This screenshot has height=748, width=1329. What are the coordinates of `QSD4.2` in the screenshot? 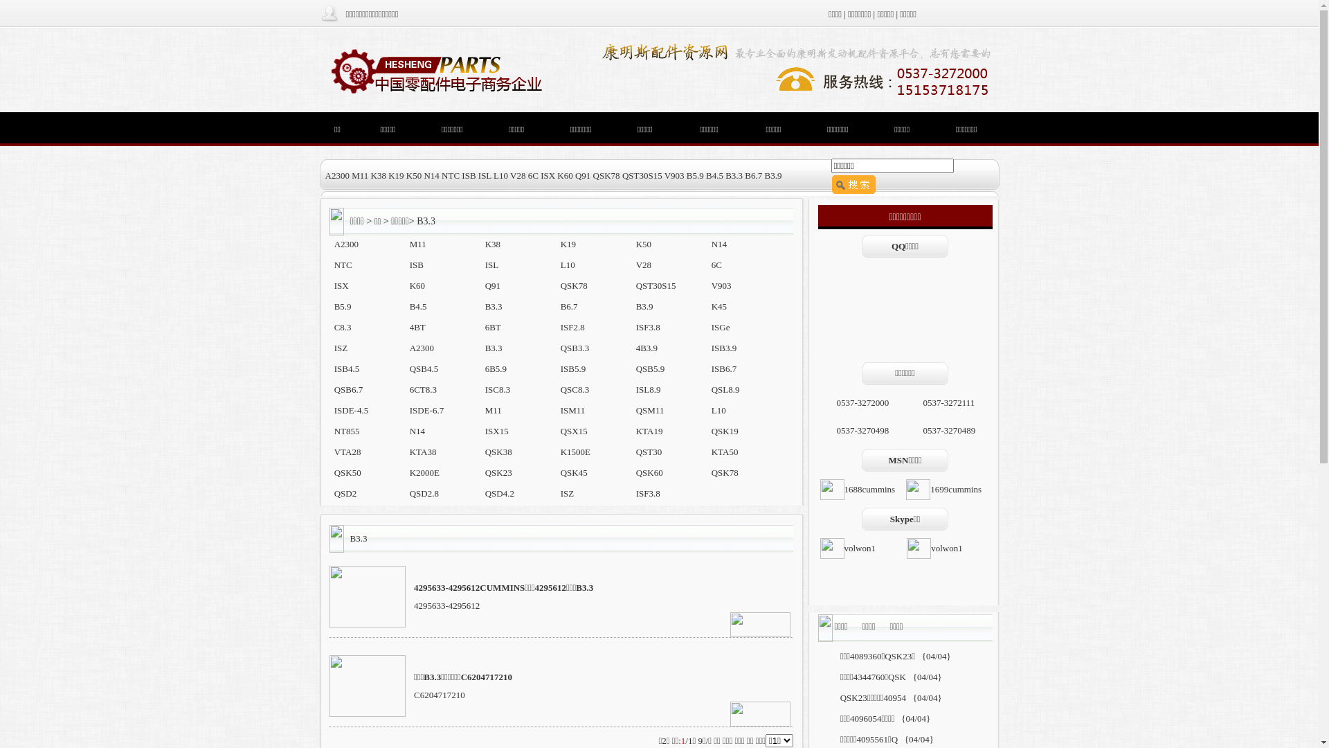 It's located at (500, 493).